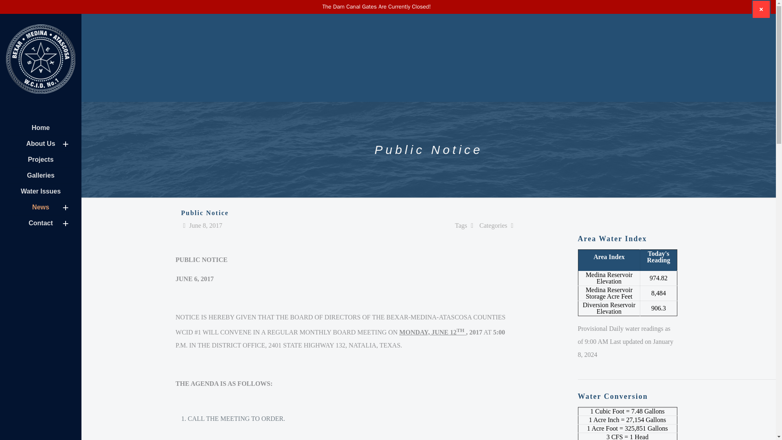 The height and width of the screenshot is (440, 782). I want to click on Home, so click(41, 128).